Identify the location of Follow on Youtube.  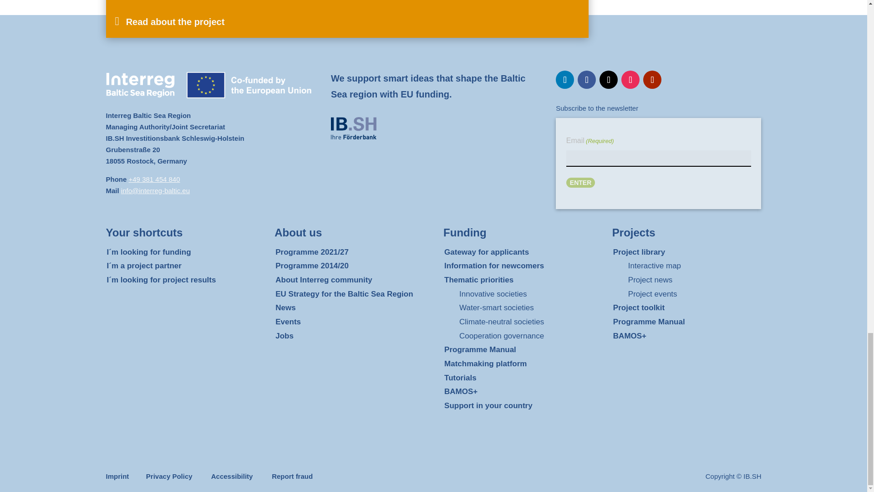
(652, 80).